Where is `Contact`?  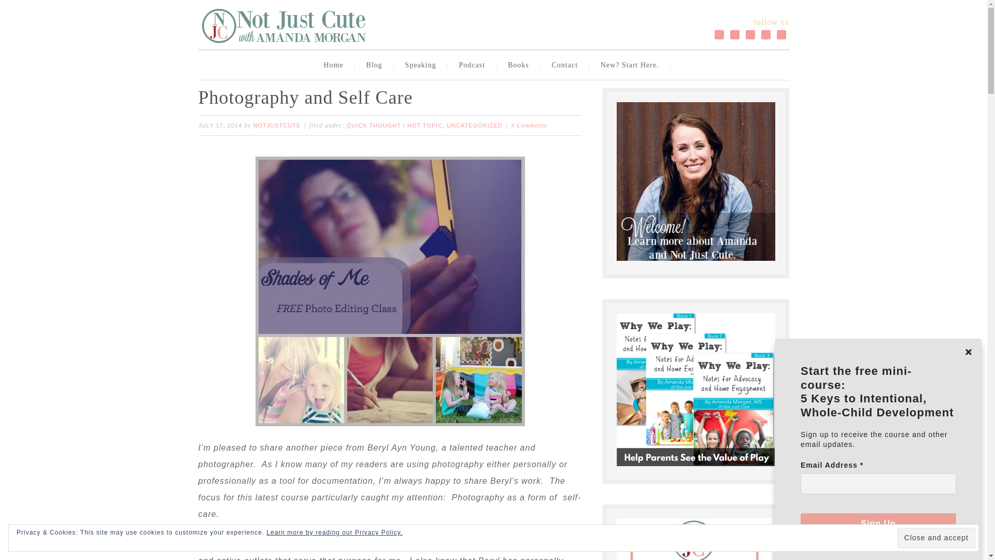
Contact is located at coordinates (567, 65).